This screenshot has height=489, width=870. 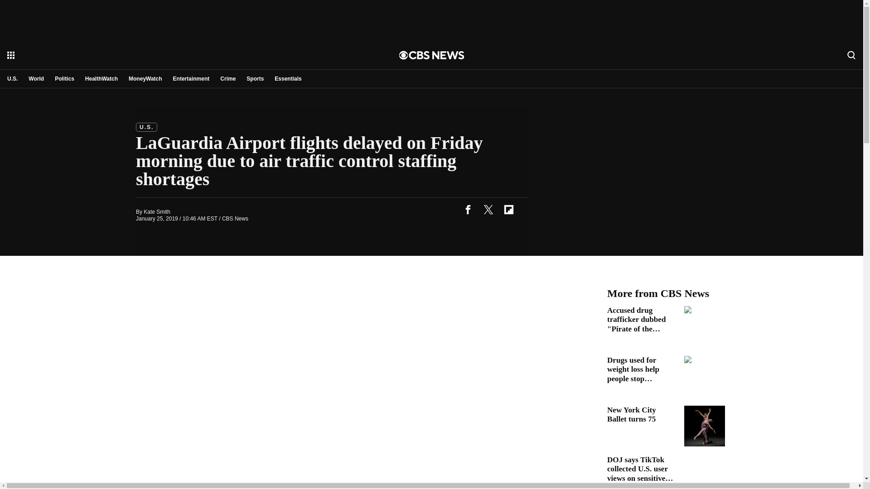 I want to click on flipboard, so click(x=508, y=209).